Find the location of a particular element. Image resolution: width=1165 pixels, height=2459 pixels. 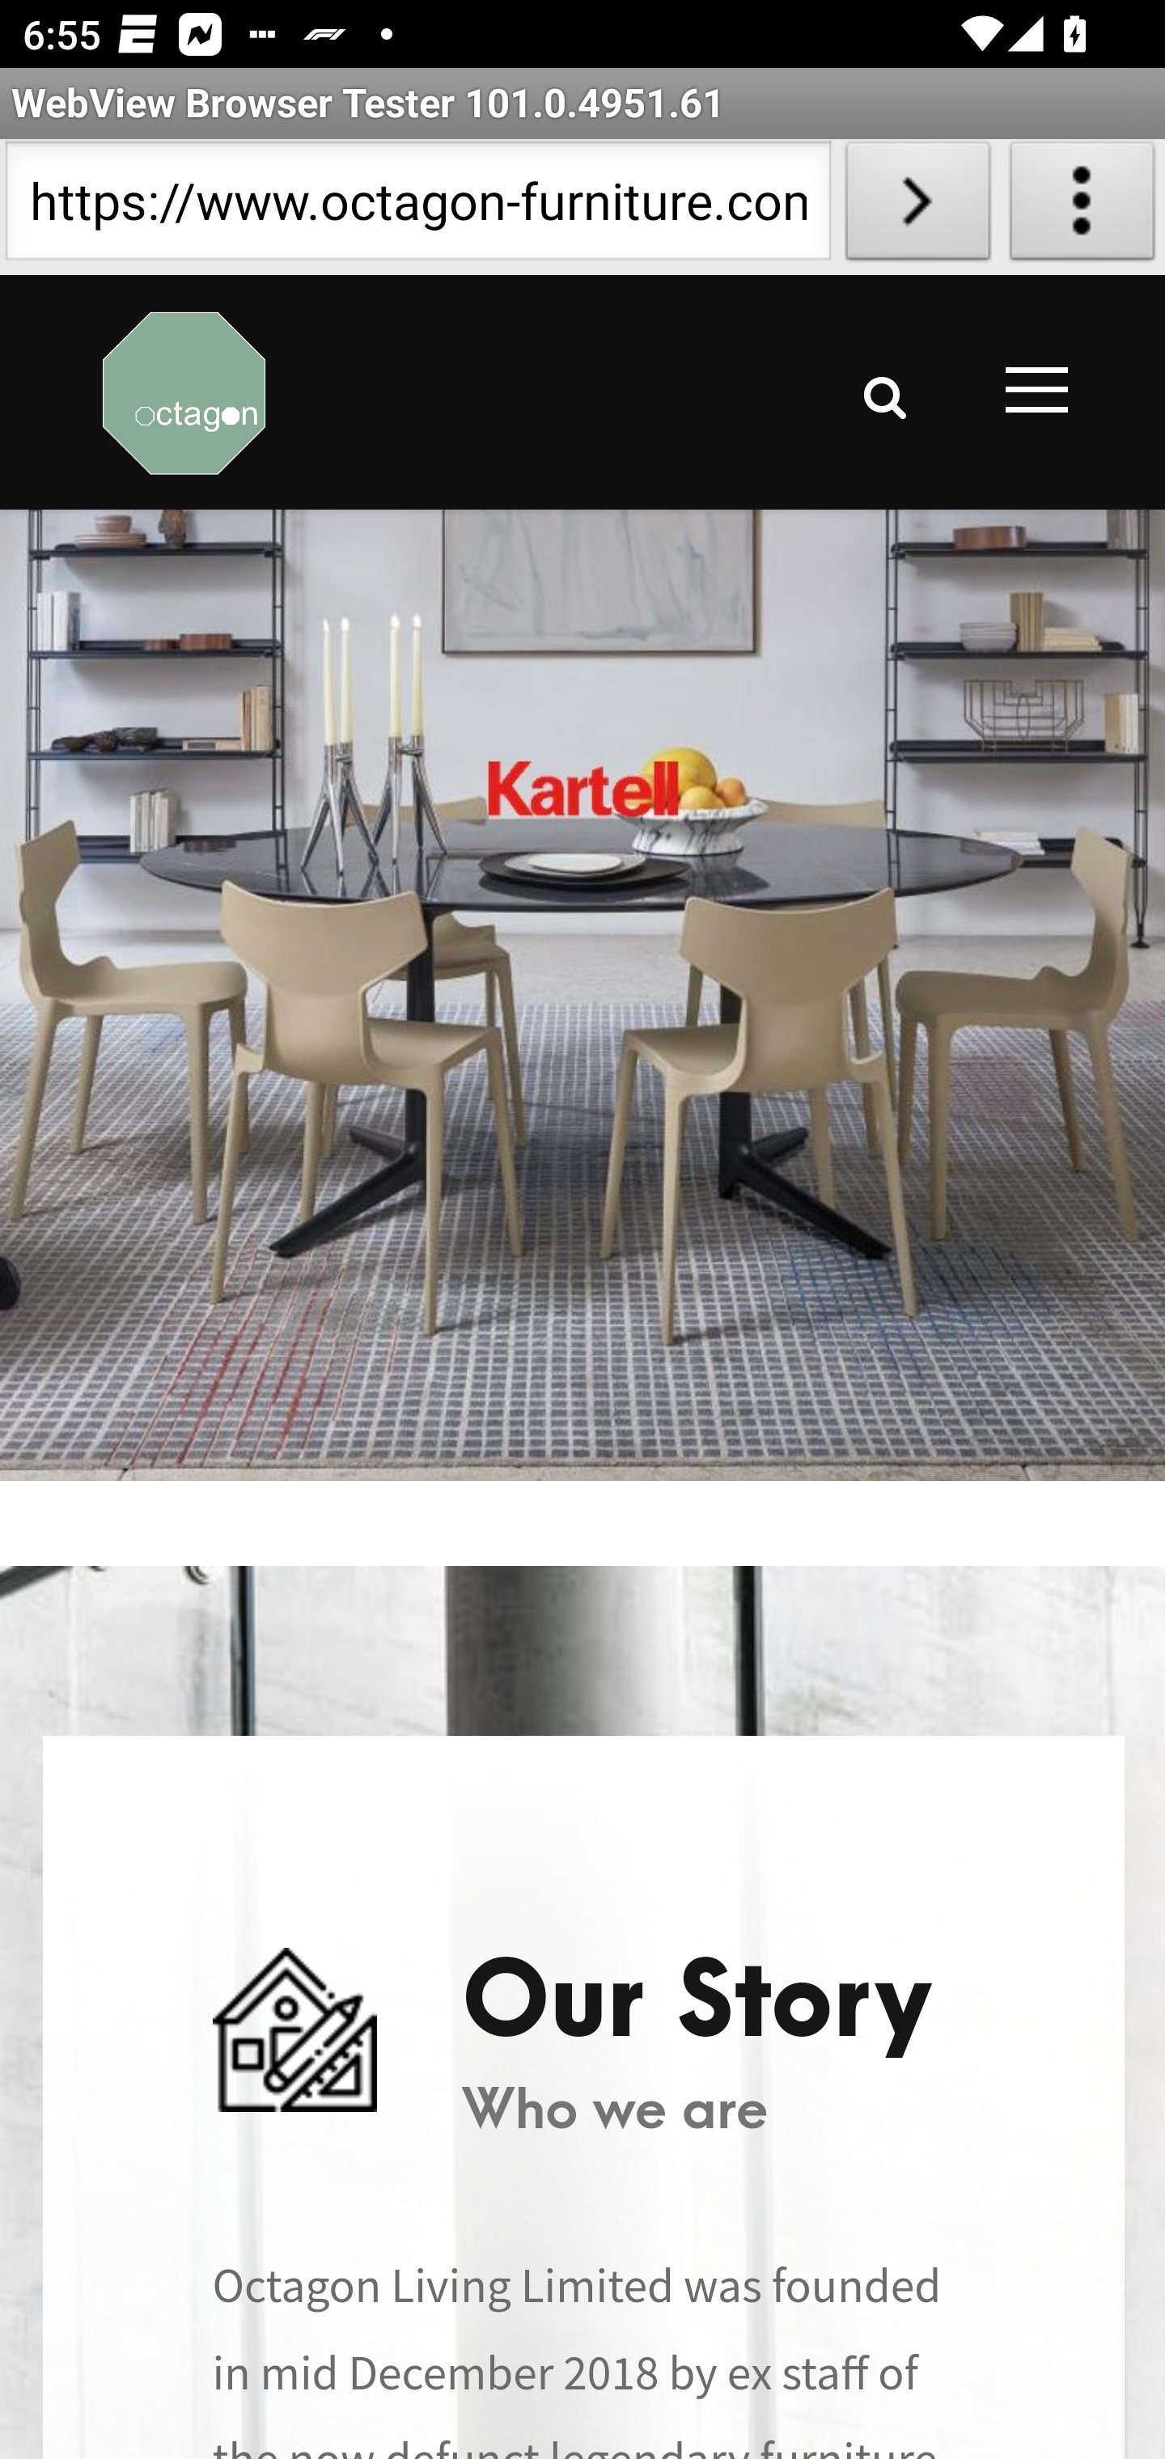

 is located at coordinates (885, 396).